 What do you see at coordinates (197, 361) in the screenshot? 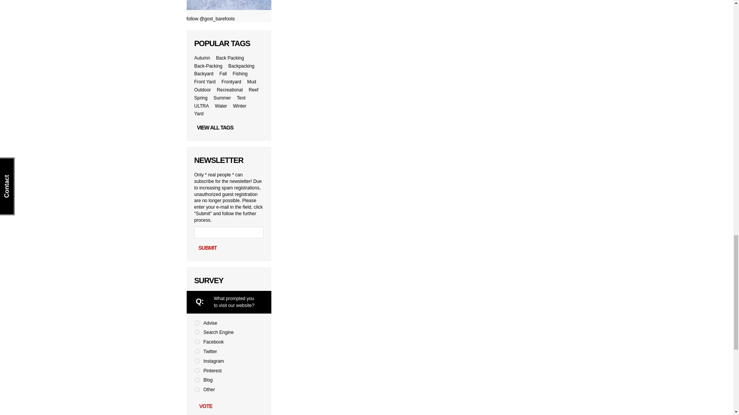
I see `27` at bounding box center [197, 361].